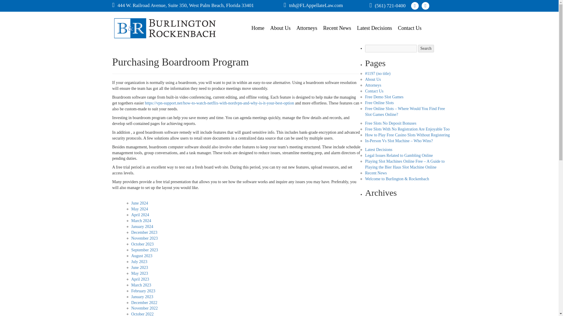 Image resolution: width=563 pixels, height=316 pixels. Describe the element at coordinates (139, 262) in the screenshot. I see `July 2023` at that location.